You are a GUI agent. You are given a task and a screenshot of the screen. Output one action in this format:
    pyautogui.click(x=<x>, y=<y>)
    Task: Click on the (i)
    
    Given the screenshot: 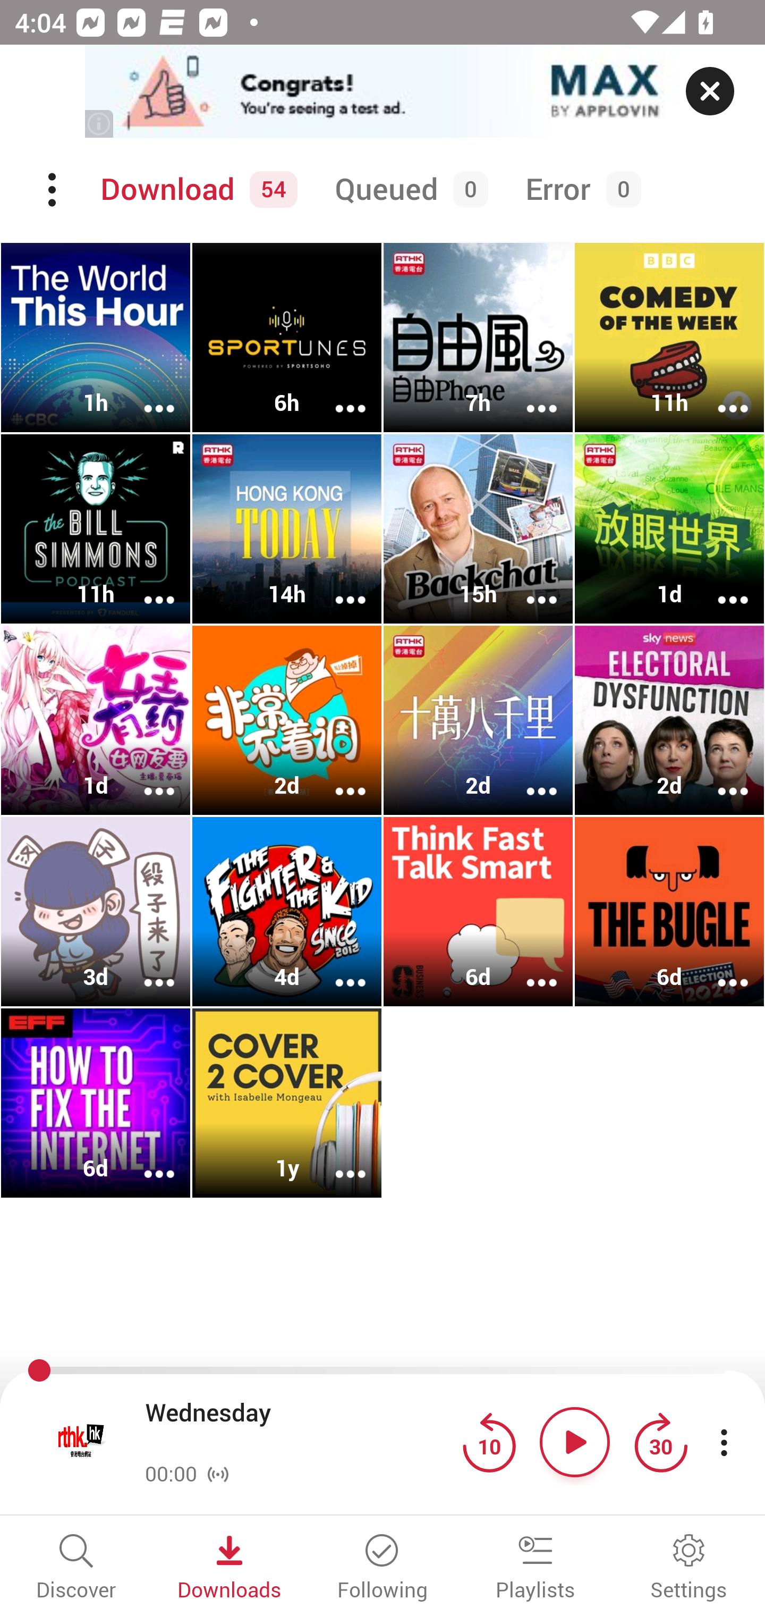 What is the action you would take?
    pyautogui.click(x=100, y=123)
    